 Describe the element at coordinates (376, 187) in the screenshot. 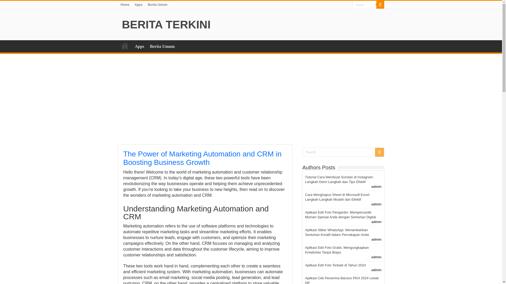

I see `admin` at that location.